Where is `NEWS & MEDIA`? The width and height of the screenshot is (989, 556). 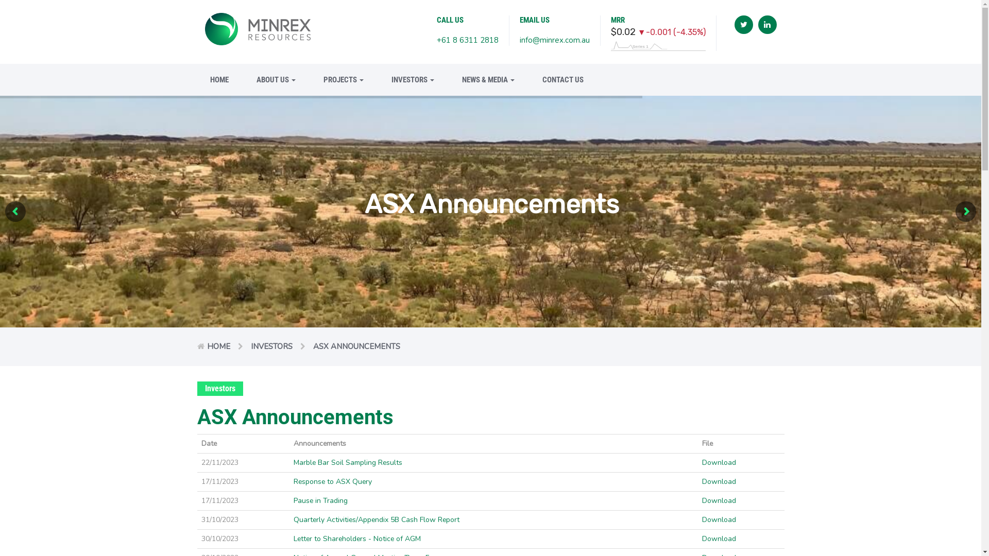
NEWS & MEDIA is located at coordinates (488, 80).